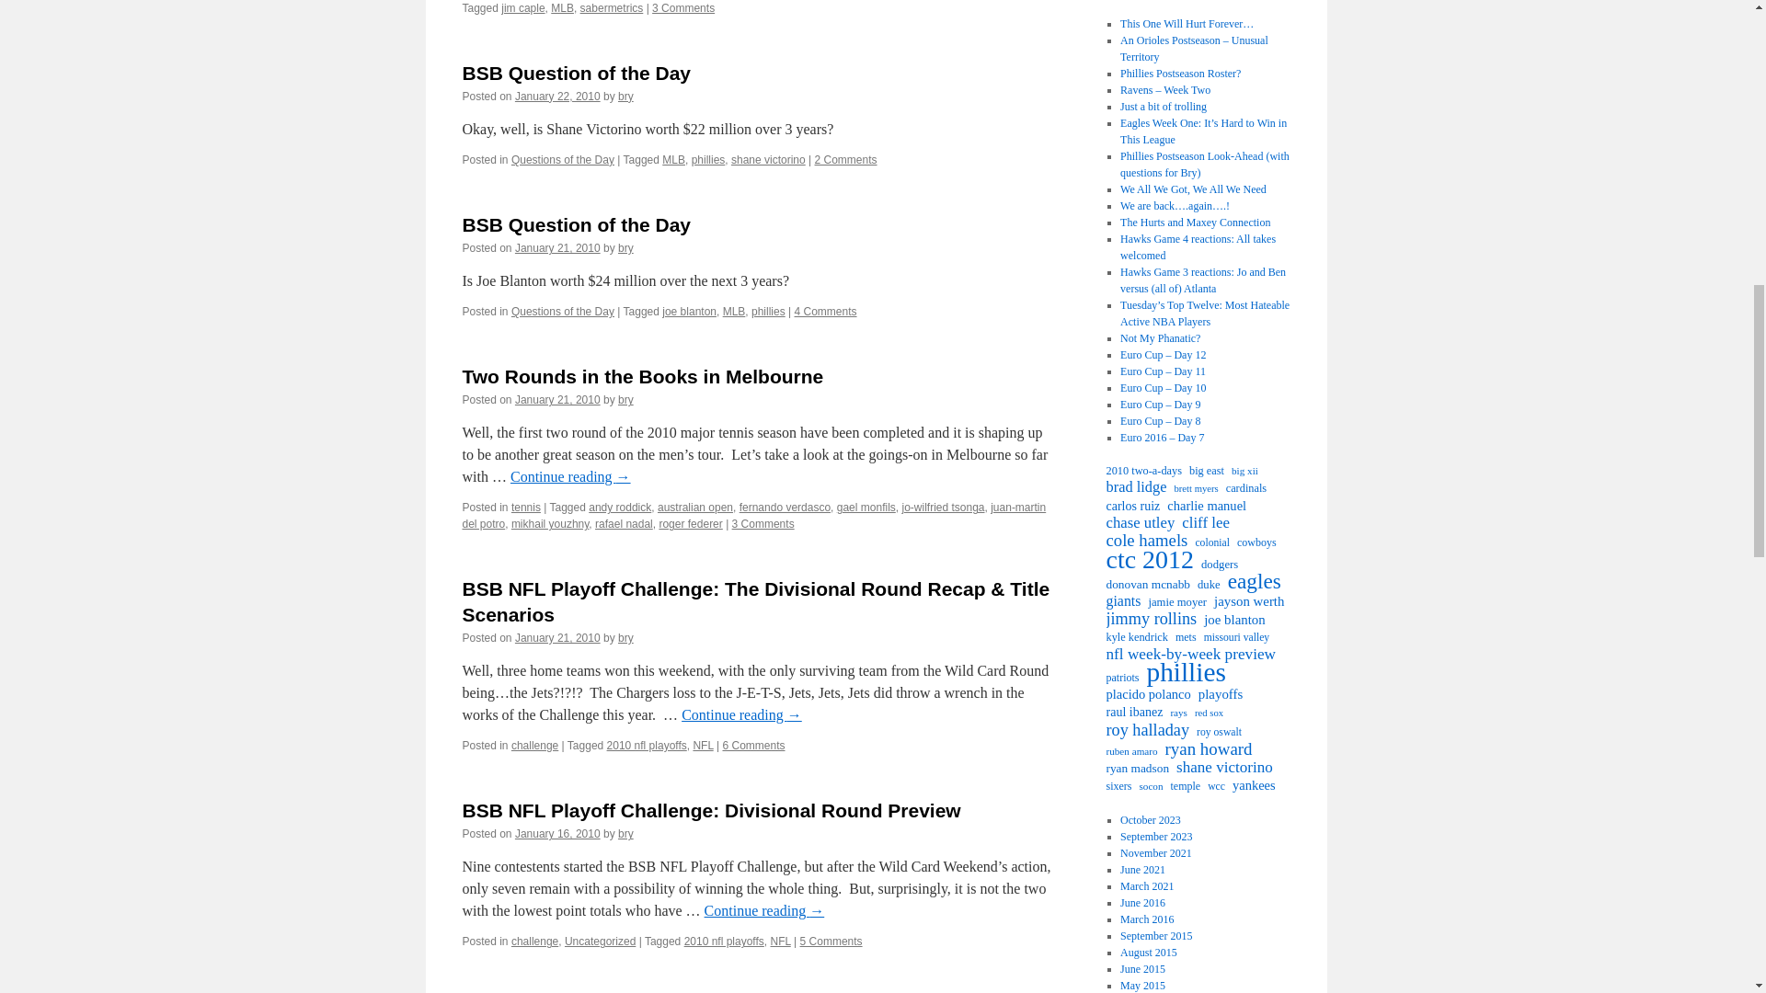  Describe the element at coordinates (557, 97) in the screenshot. I see `10:05 am` at that location.